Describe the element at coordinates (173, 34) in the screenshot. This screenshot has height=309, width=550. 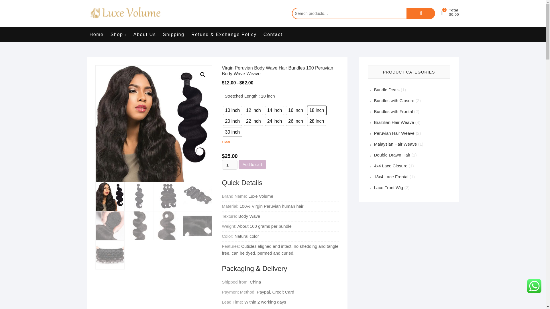
I see `Shipping` at that location.